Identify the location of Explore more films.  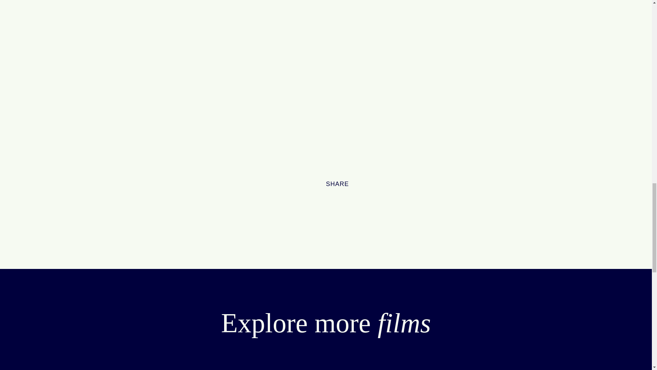
(326, 323).